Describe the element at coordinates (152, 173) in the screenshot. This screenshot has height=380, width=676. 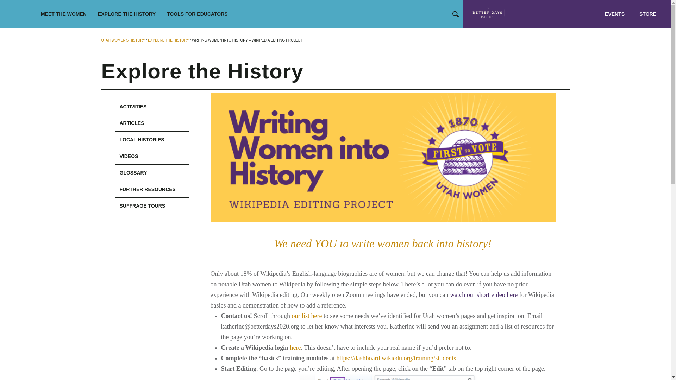
I see `GLOSSARY` at that location.